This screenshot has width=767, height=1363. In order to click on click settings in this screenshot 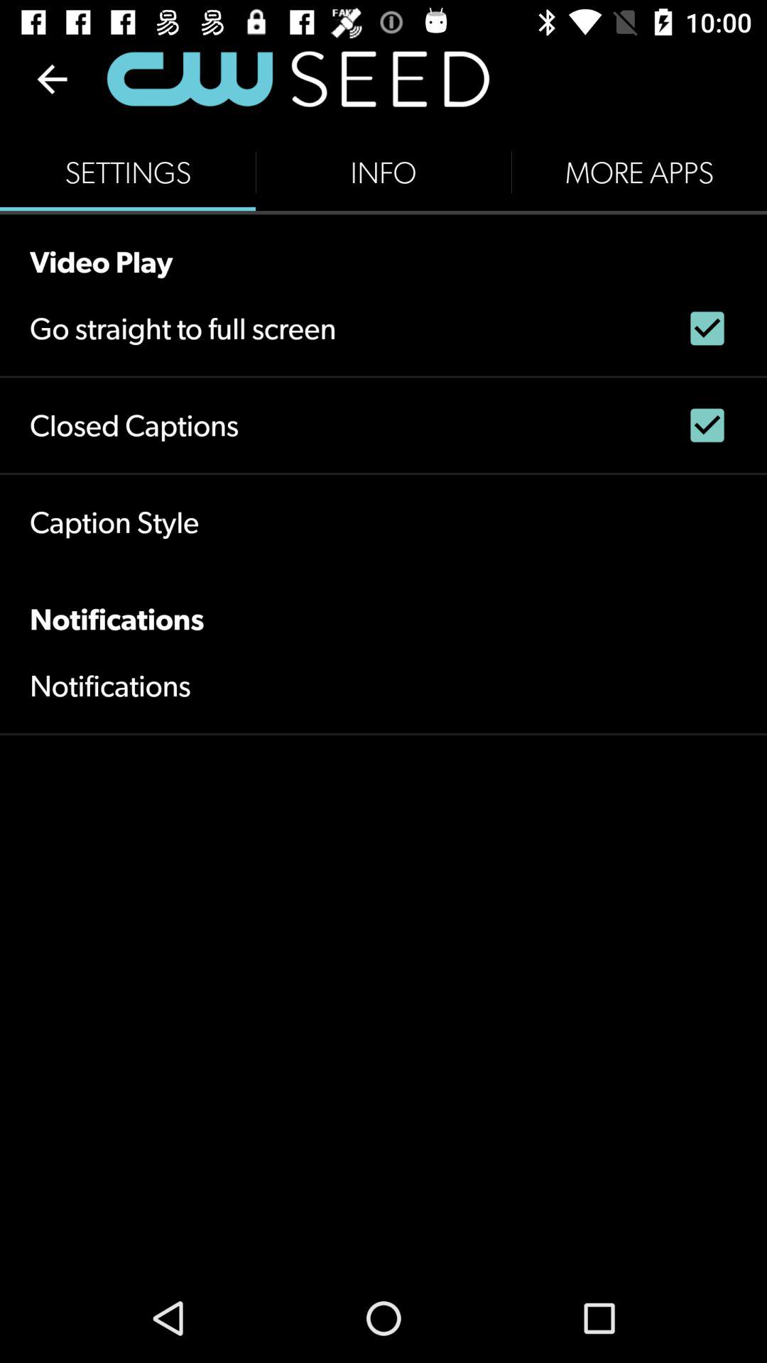, I will do `click(128, 172)`.